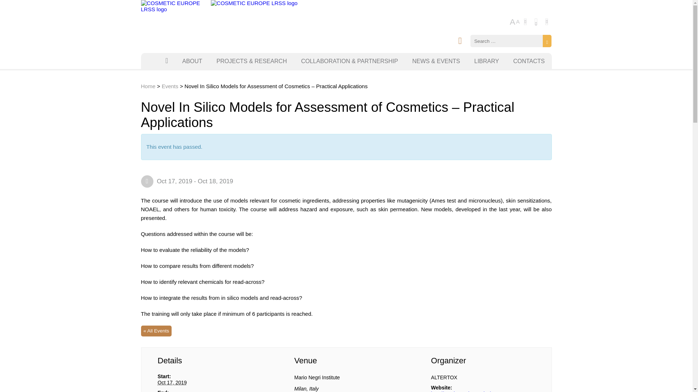 The image size is (698, 392). Describe the element at coordinates (170, 86) in the screenshot. I see `Events` at that location.